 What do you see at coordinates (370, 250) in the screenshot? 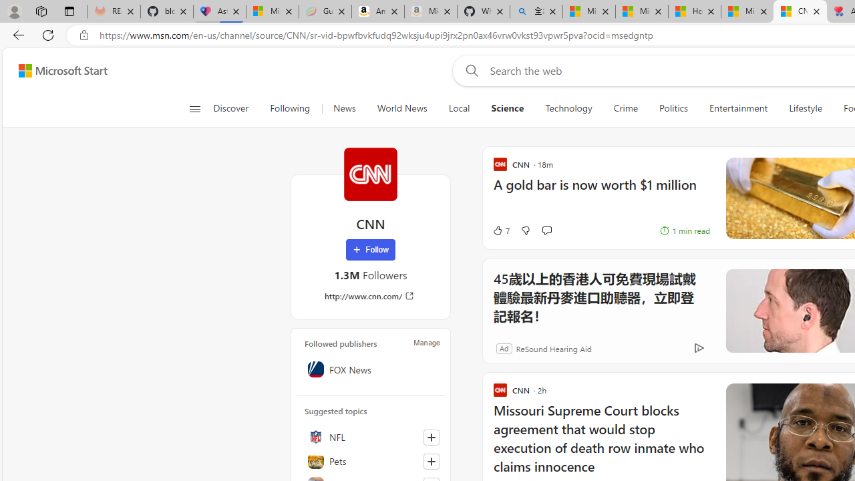
I see `Follow` at bounding box center [370, 250].